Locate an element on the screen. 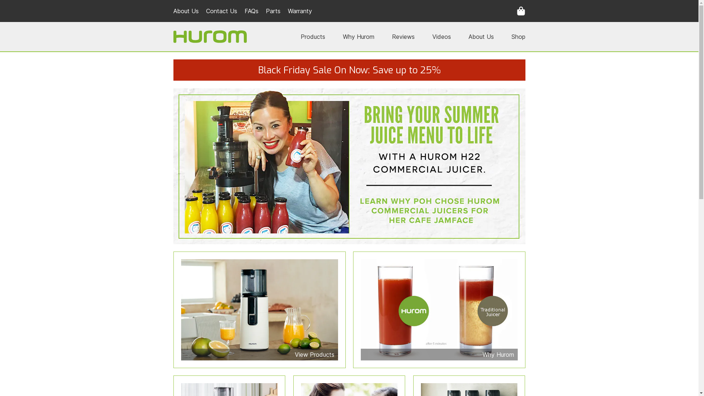 This screenshot has height=396, width=704. Products is located at coordinates (313, 37).